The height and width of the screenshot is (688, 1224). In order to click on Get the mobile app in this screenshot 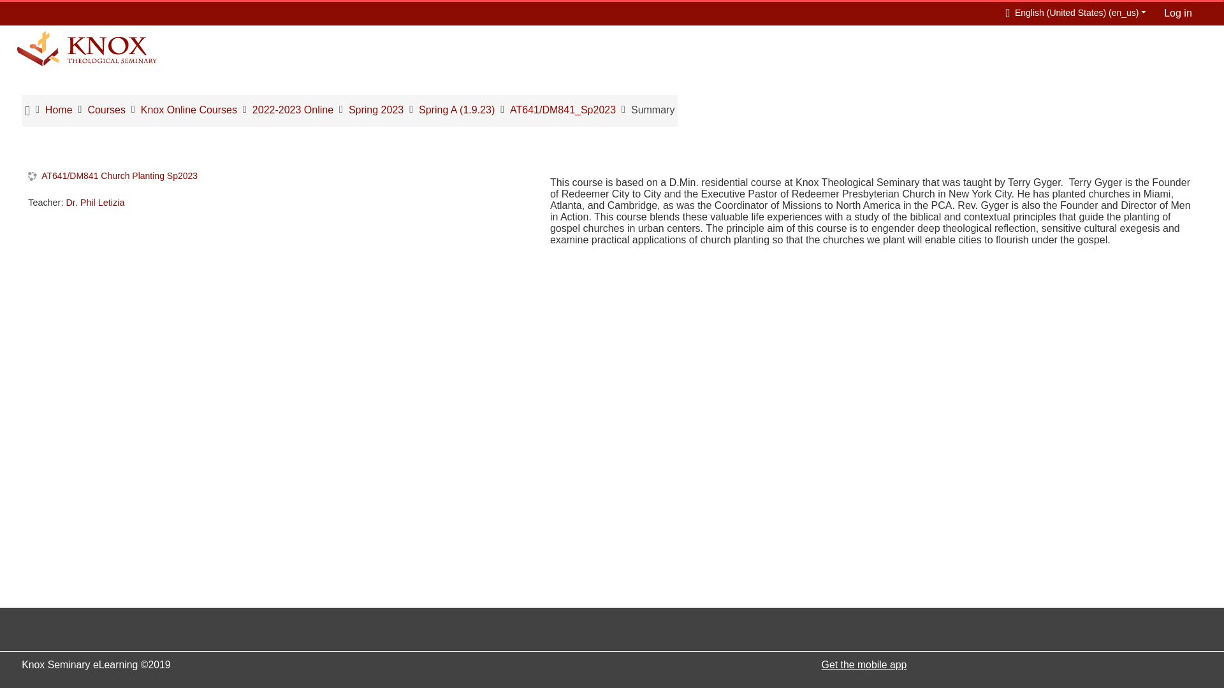, I will do `click(864, 664)`.